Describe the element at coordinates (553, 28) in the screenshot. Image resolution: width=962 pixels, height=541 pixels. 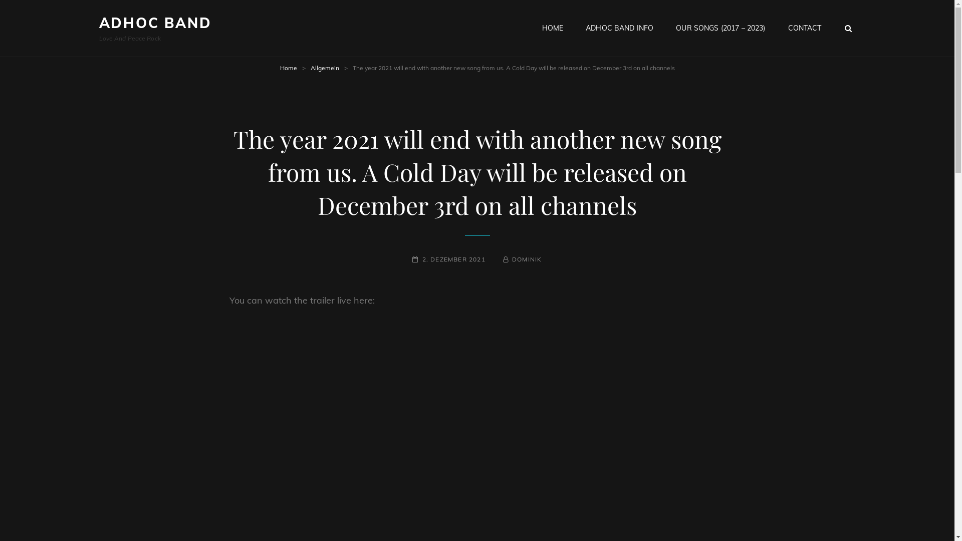
I see `HOME` at that location.